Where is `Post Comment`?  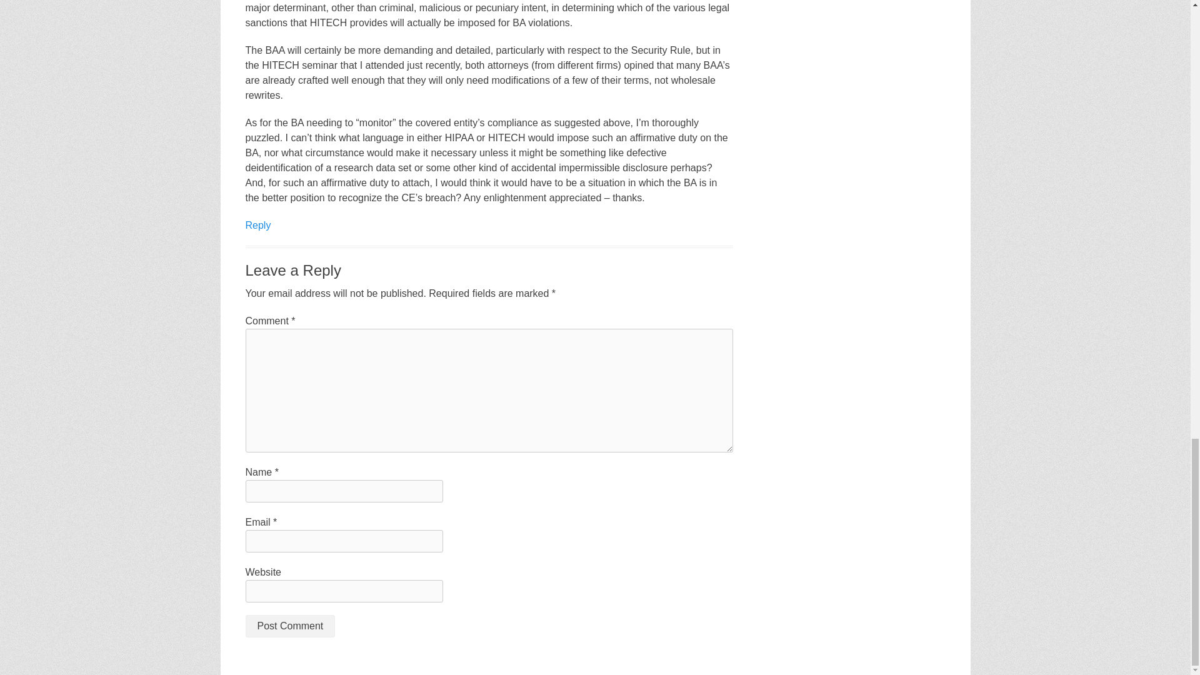
Post Comment is located at coordinates (289, 626).